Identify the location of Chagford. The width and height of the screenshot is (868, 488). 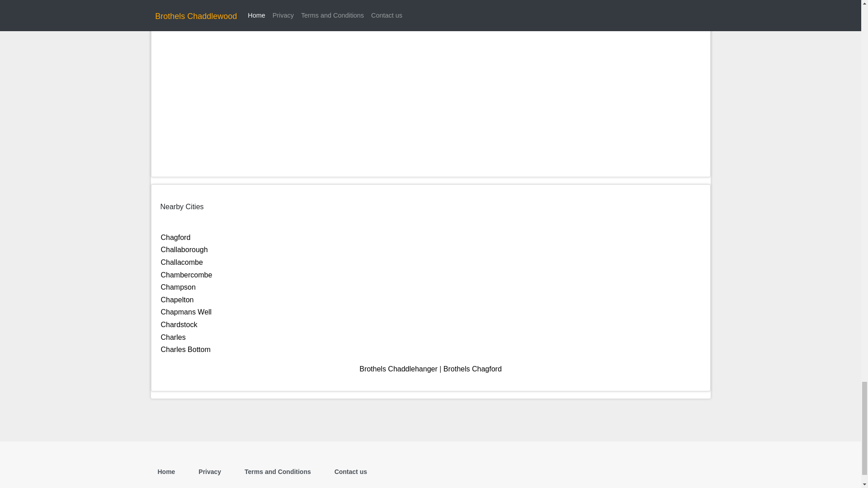
(175, 237).